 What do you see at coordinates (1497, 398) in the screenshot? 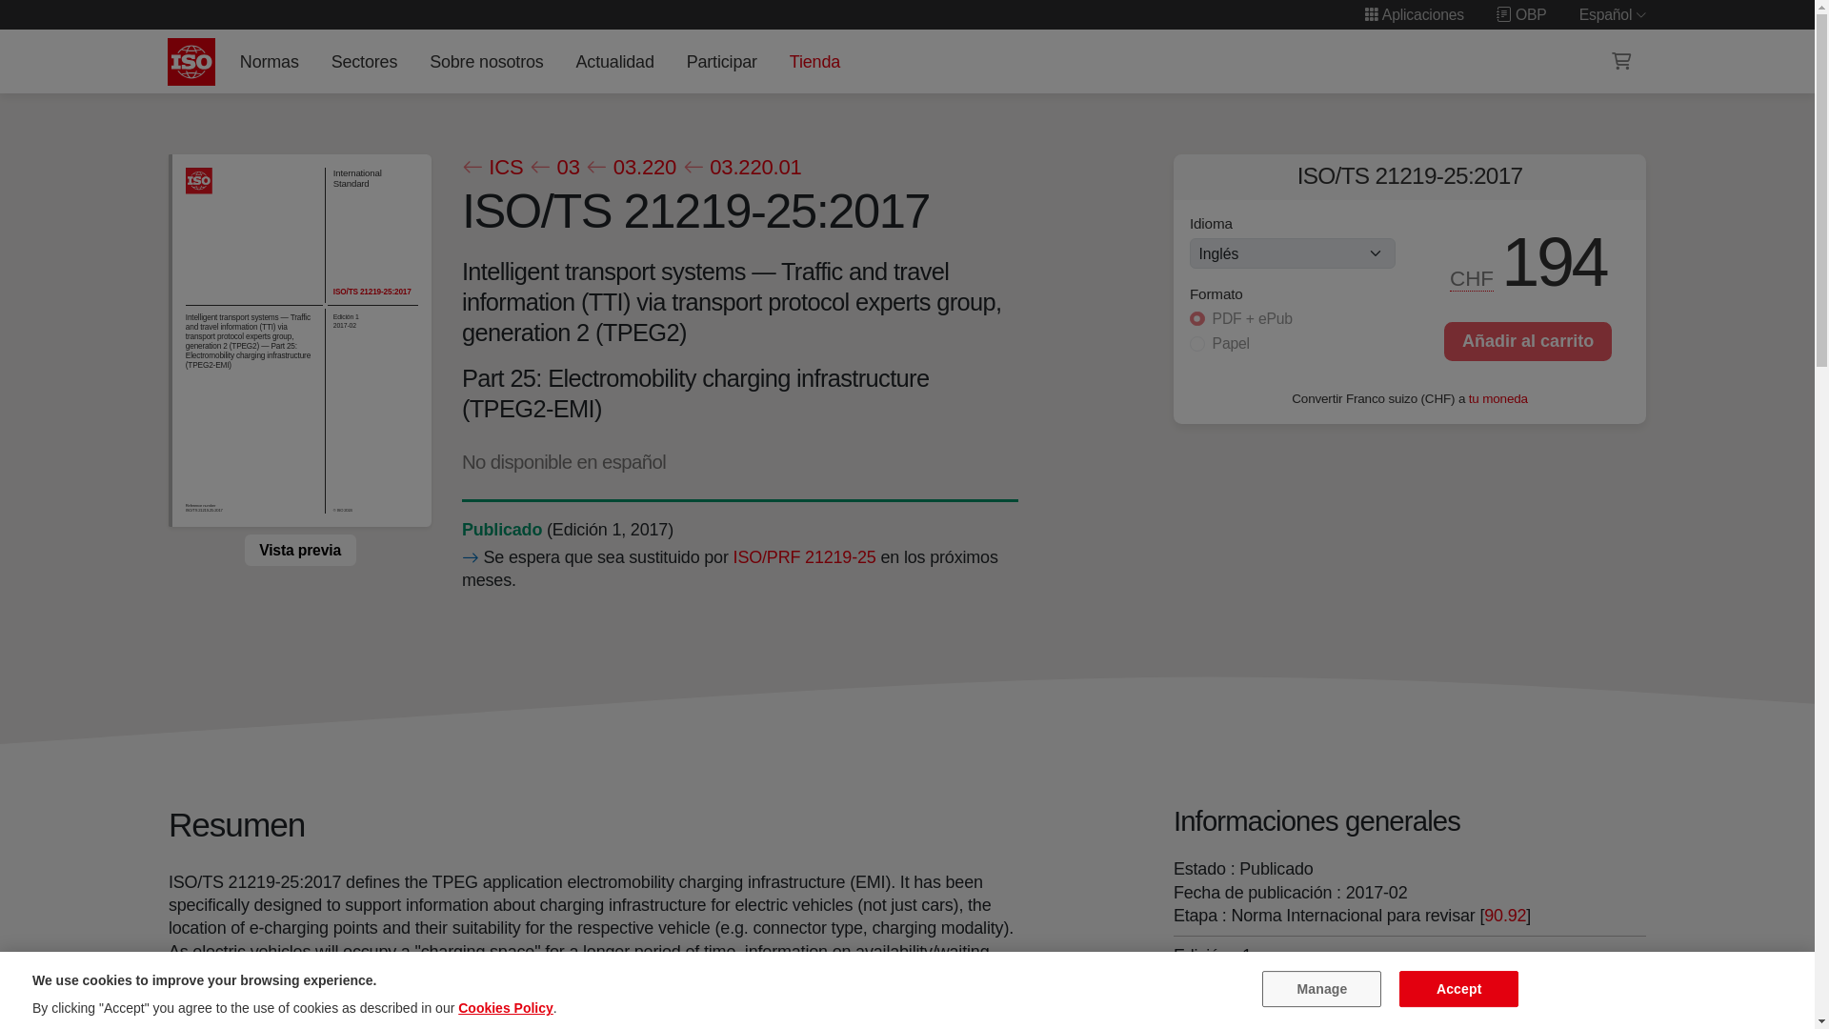
I see `tu moneda` at bounding box center [1497, 398].